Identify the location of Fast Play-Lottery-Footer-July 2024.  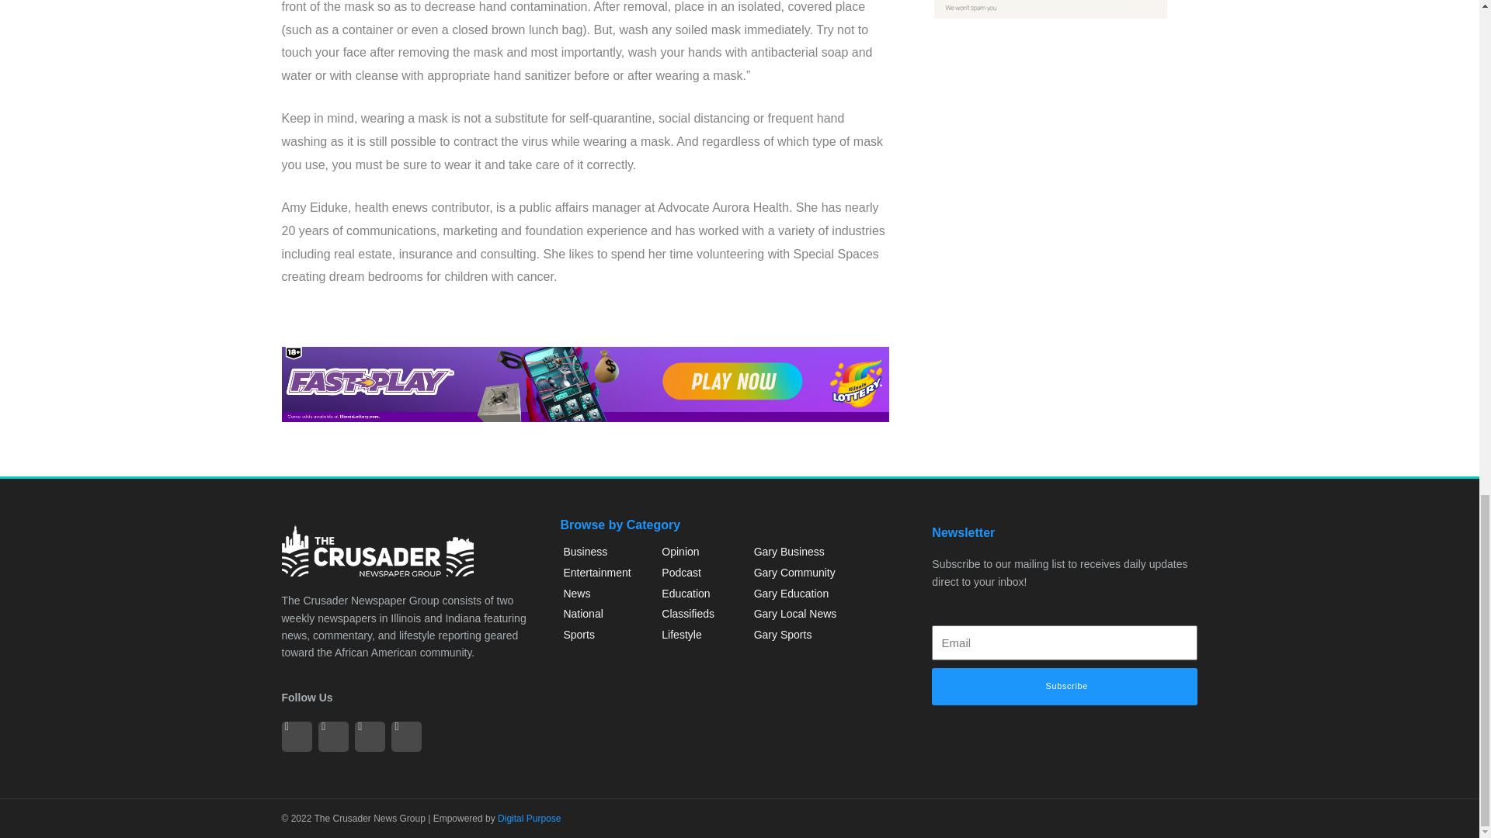
(585, 385).